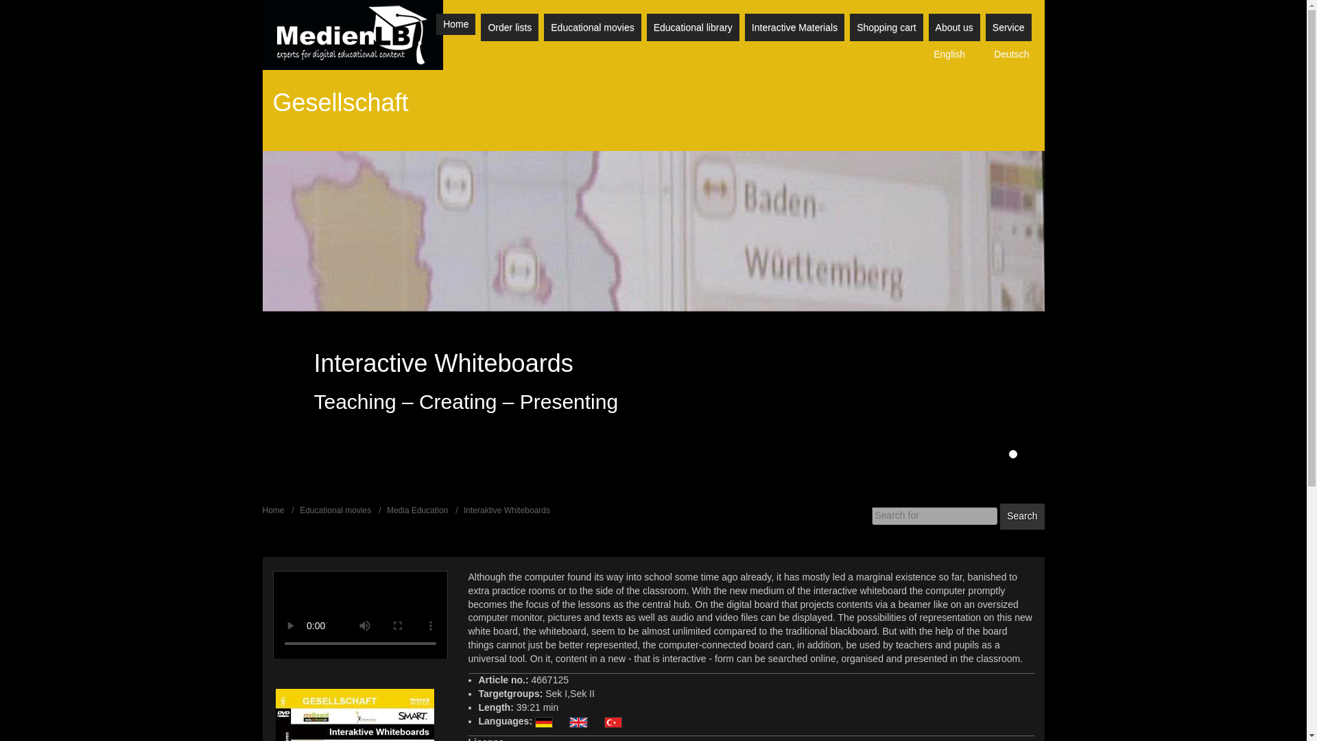  Describe the element at coordinates (693, 27) in the screenshot. I see `Educational library` at that location.